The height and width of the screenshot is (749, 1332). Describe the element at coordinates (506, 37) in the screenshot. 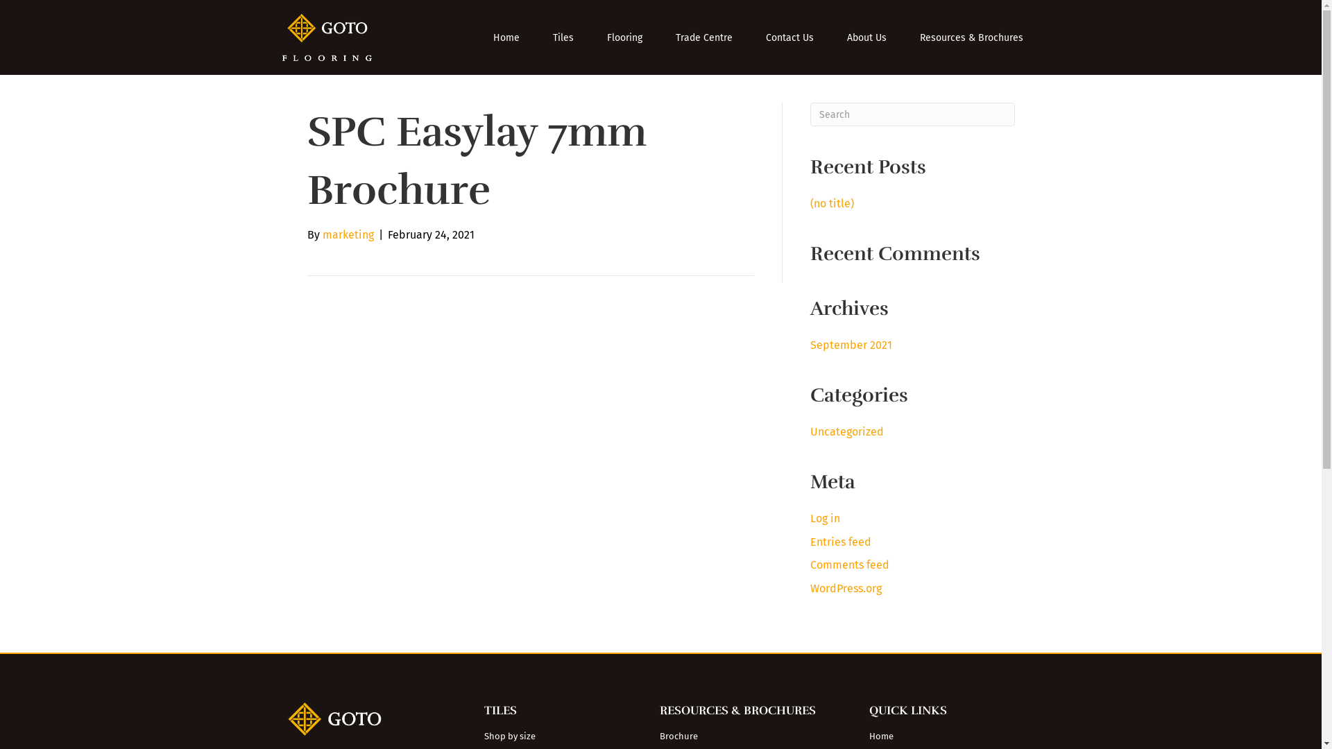

I see `Home` at that location.